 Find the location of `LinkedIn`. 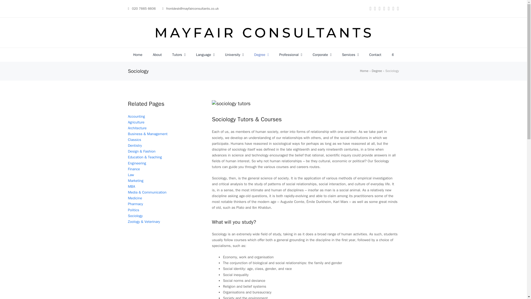

LinkedIn is located at coordinates (384, 9).